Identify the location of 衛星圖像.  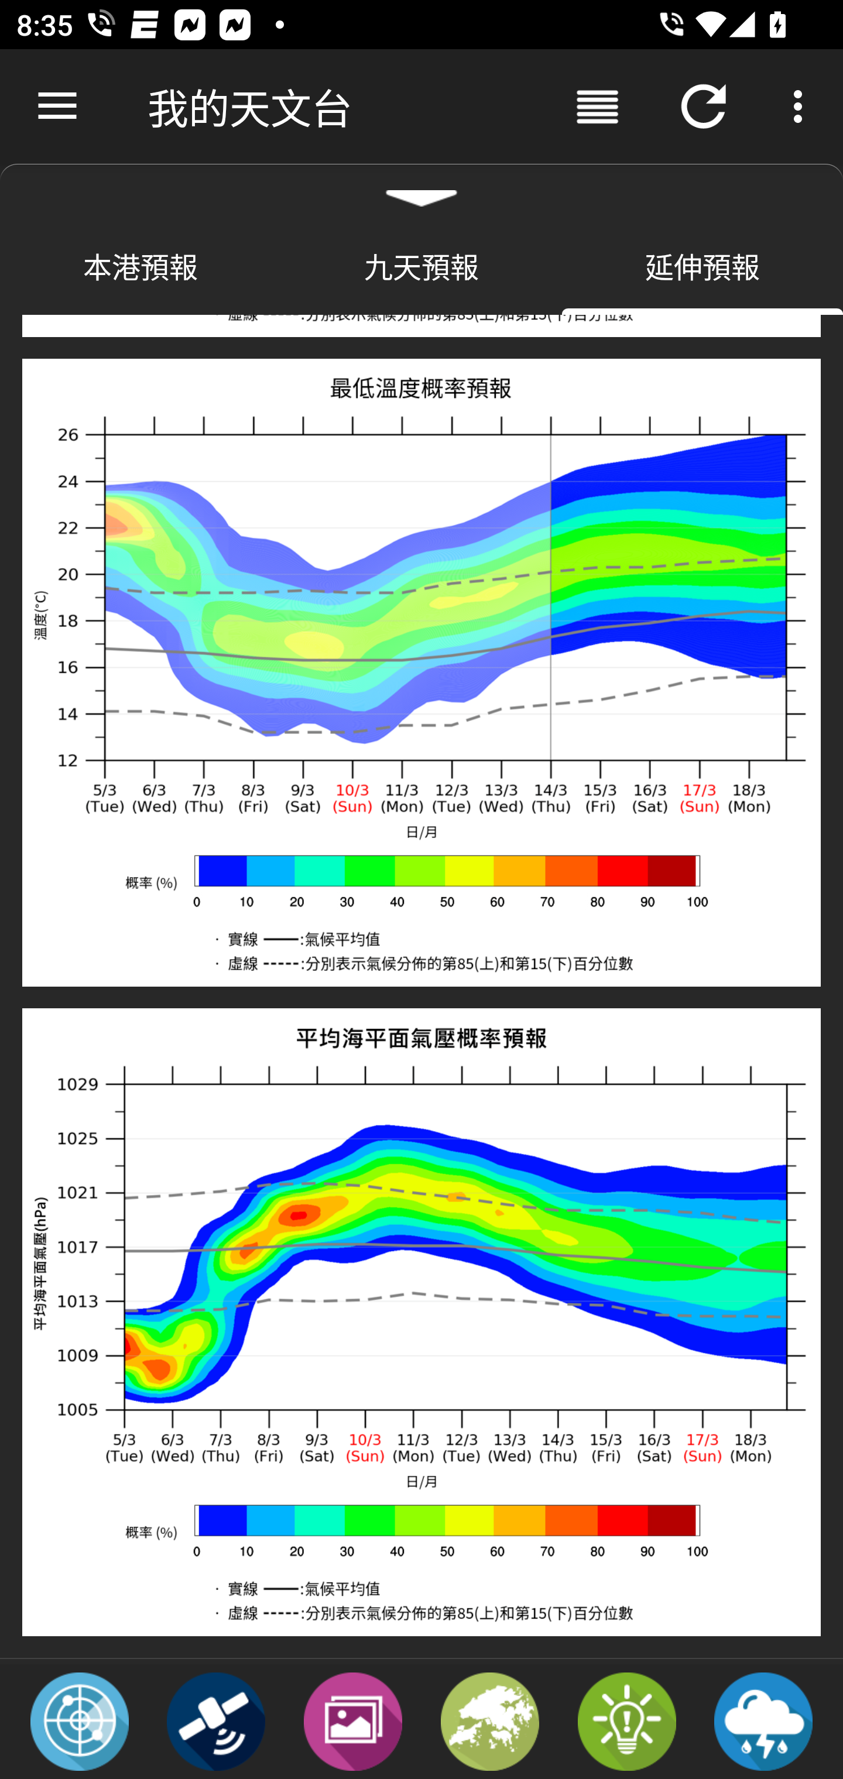
(216, 1720).